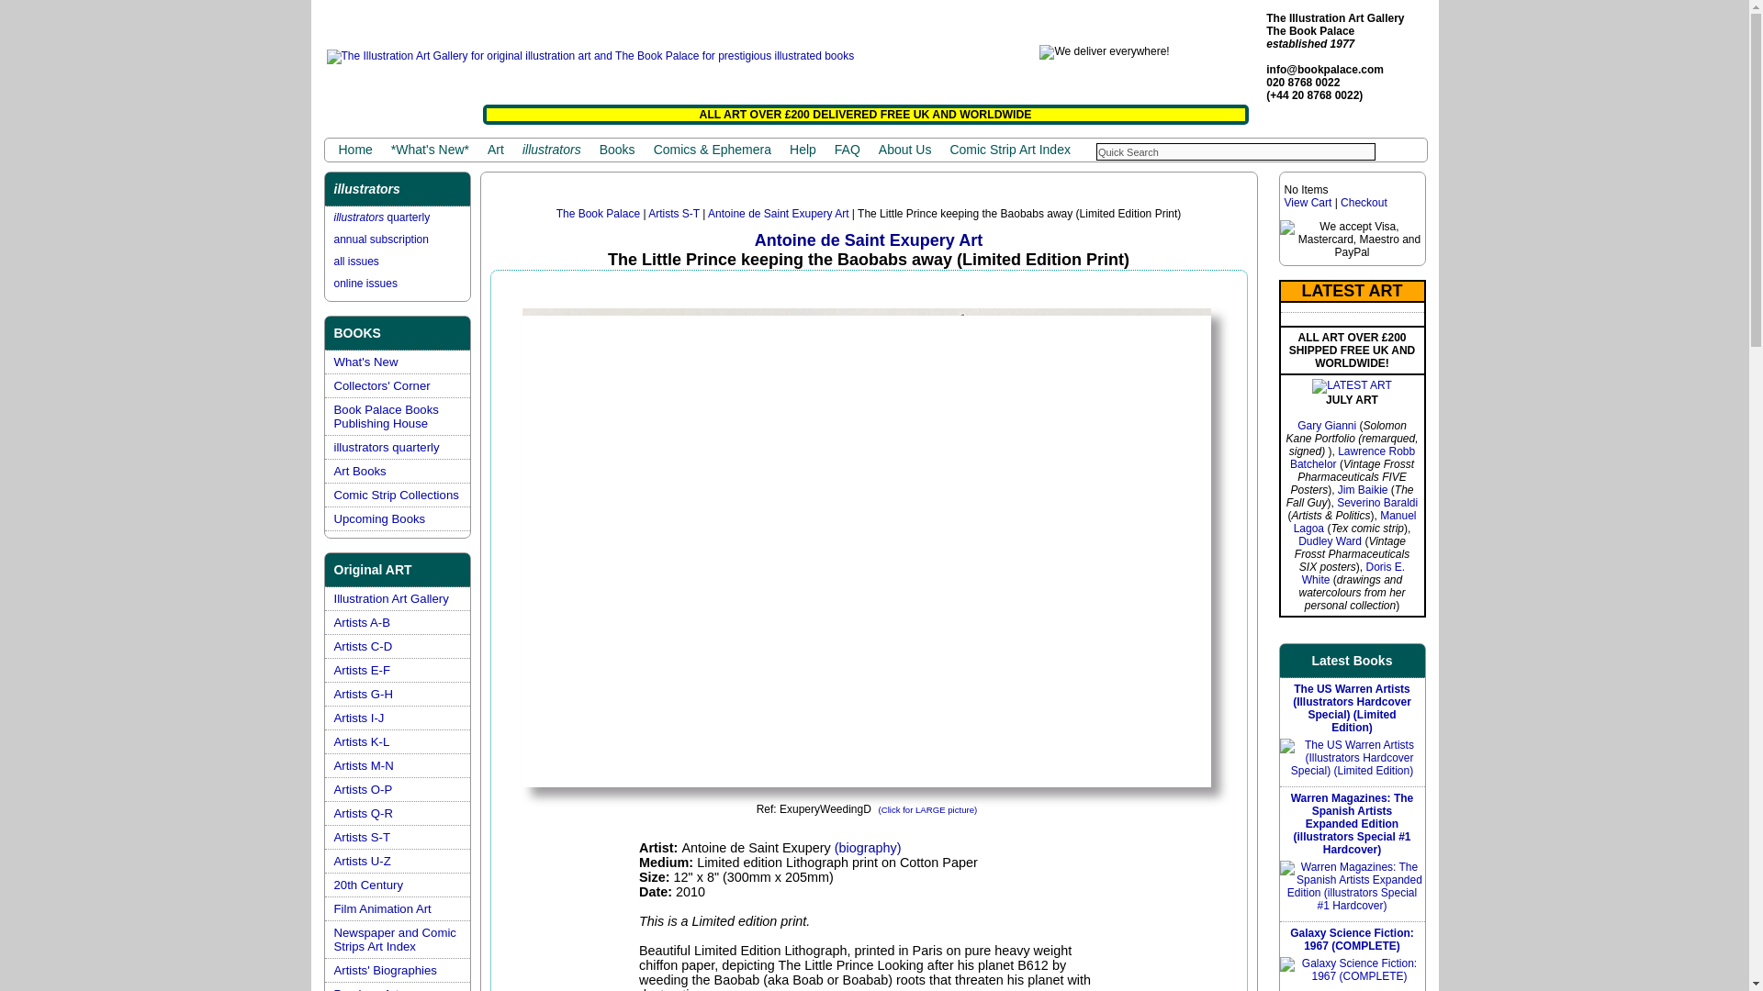  What do you see at coordinates (364, 646) in the screenshot?
I see `Artists C-D` at bounding box center [364, 646].